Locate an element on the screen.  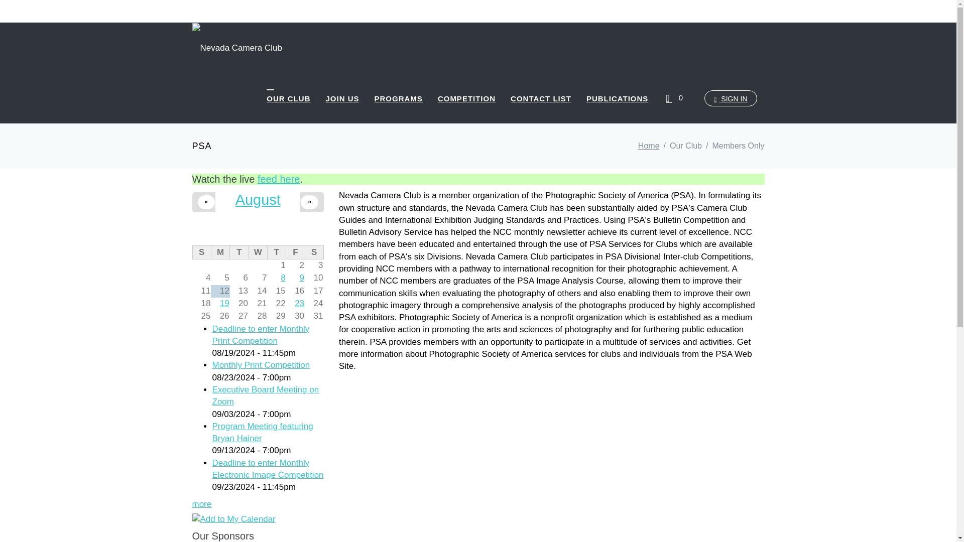
JOIN US is located at coordinates (342, 98).